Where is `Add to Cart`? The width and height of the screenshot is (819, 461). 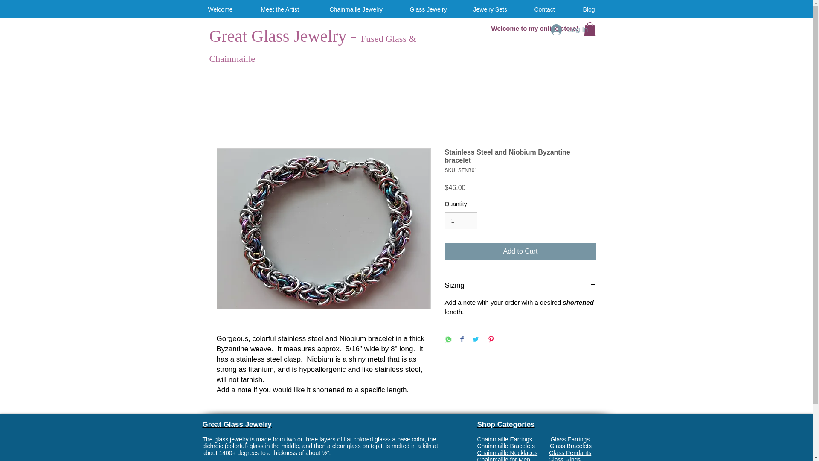 Add to Cart is located at coordinates (520, 251).